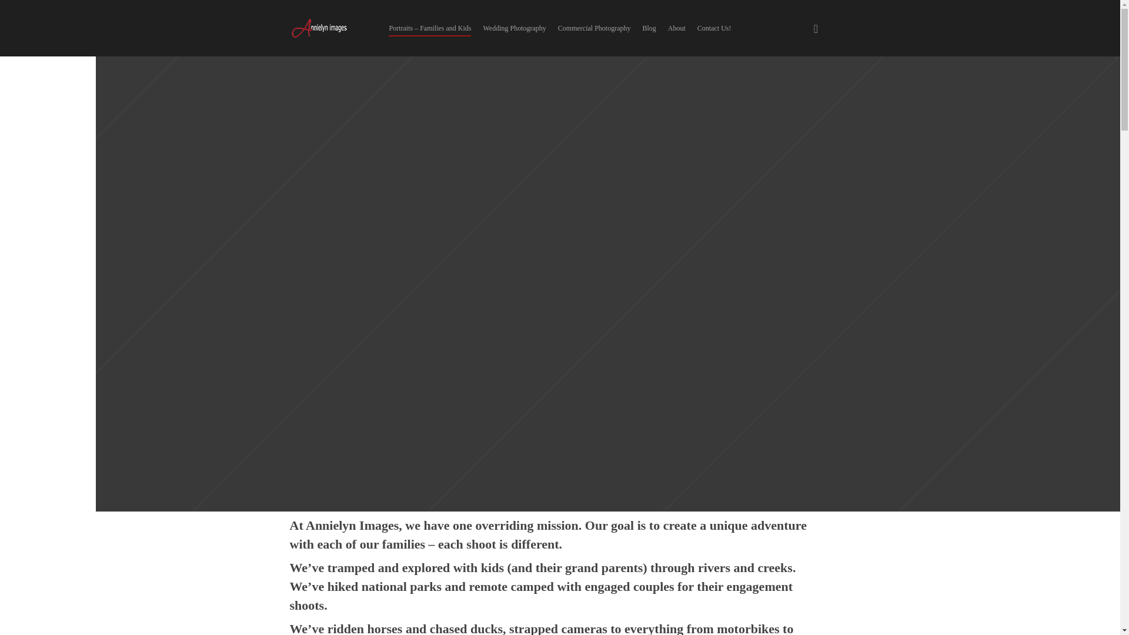 The width and height of the screenshot is (1129, 635). What do you see at coordinates (714, 28) in the screenshot?
I see `Contact Us!` at bounding box center [714, 28].